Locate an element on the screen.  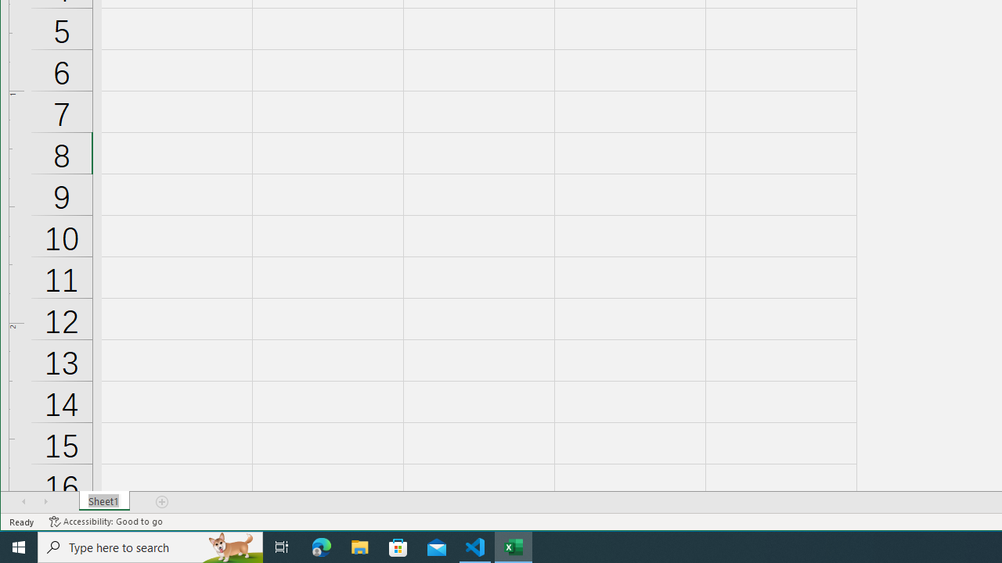
Microsoft Store is located at coordinates (398, 547).